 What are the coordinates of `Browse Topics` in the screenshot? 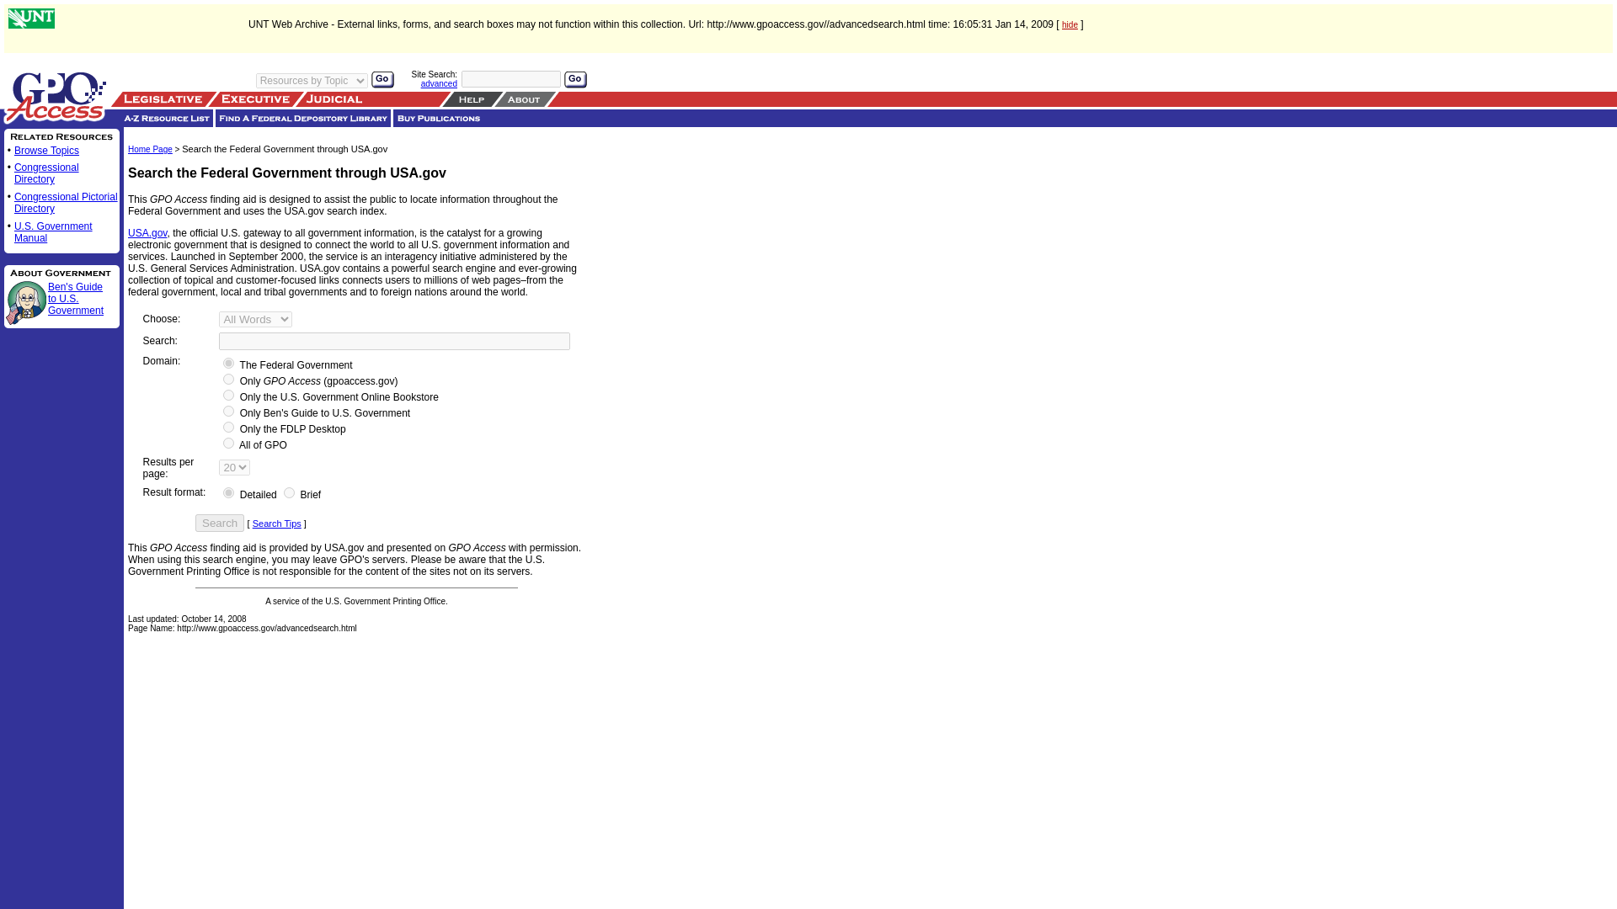 It's located at (47, 150).